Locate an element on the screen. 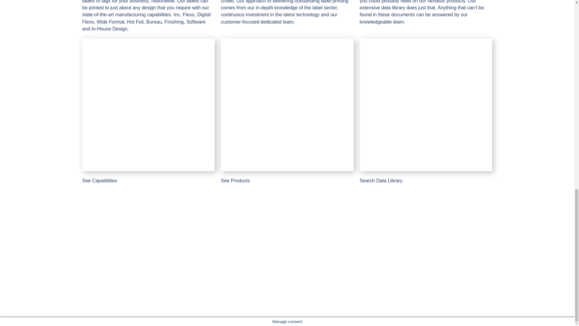  Data Library is located at coordinates (178, 279).